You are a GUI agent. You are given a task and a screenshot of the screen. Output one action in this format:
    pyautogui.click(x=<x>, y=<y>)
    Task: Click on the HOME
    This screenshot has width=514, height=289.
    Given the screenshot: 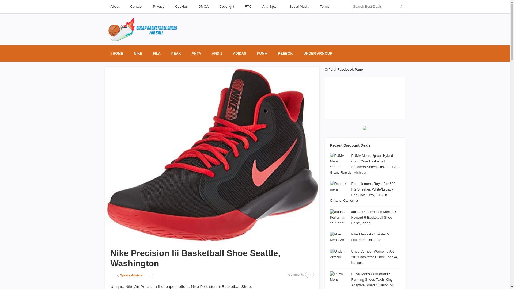 What is the action you would take?
    pyautogui.click(x=116, y=54)
    